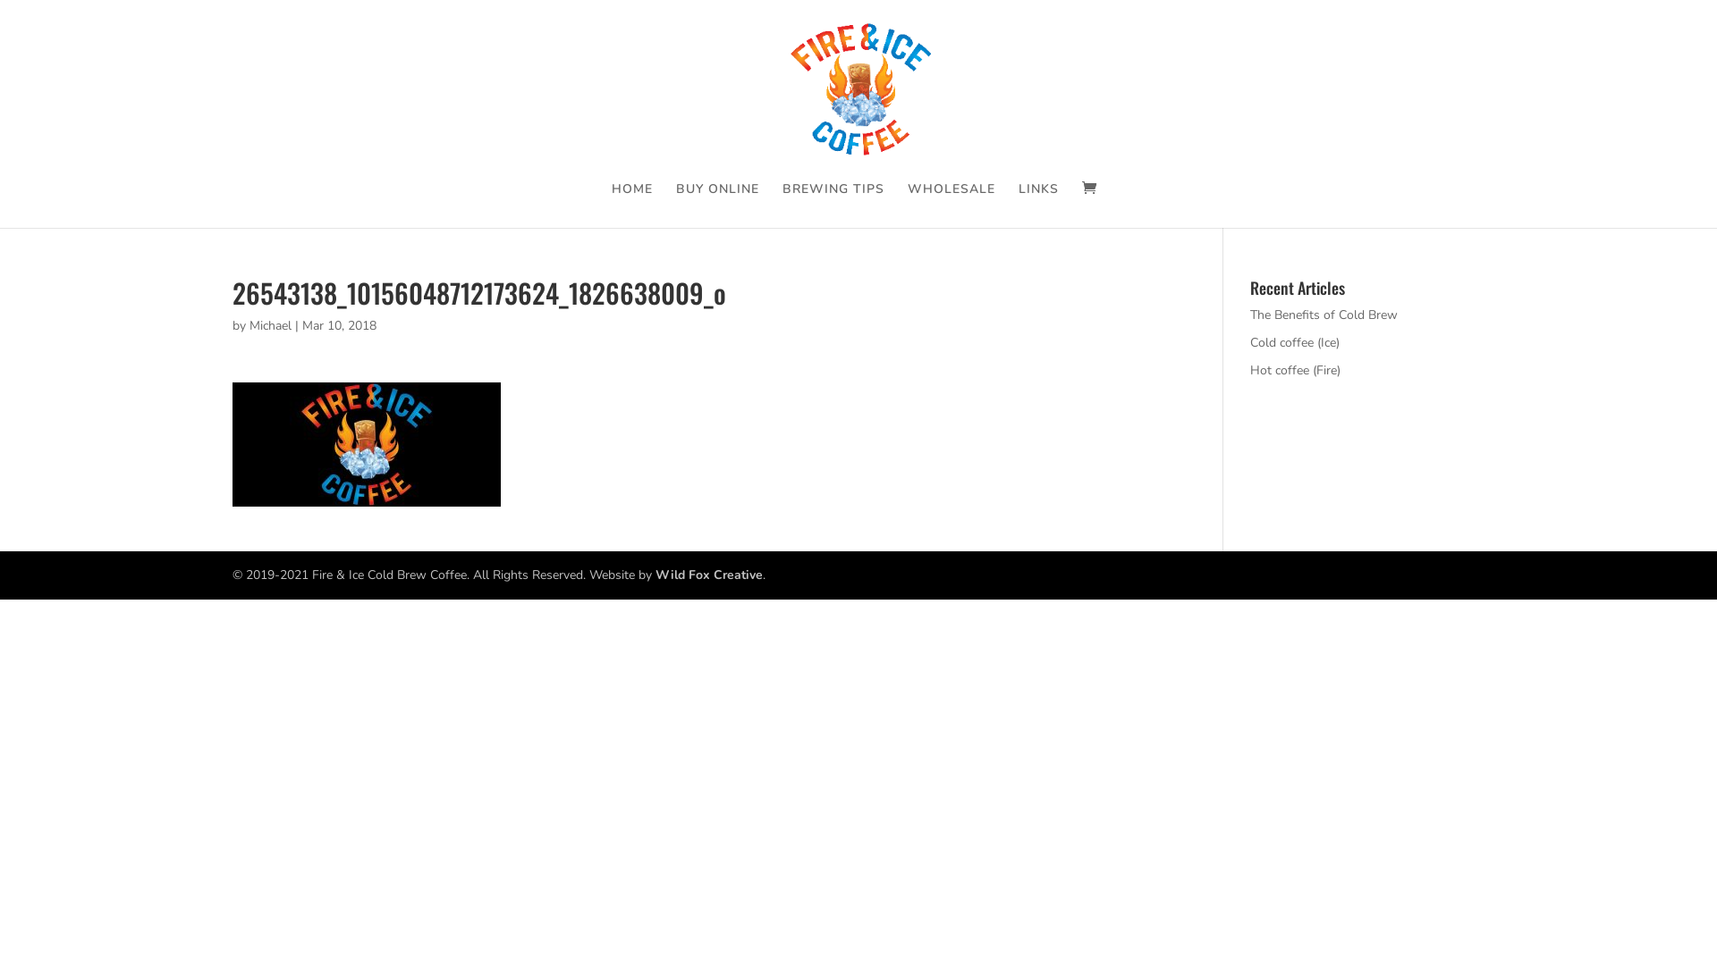 This screenshot has height=965, width=1717. I want to click on BUY ONLINE, so click(717, 206).